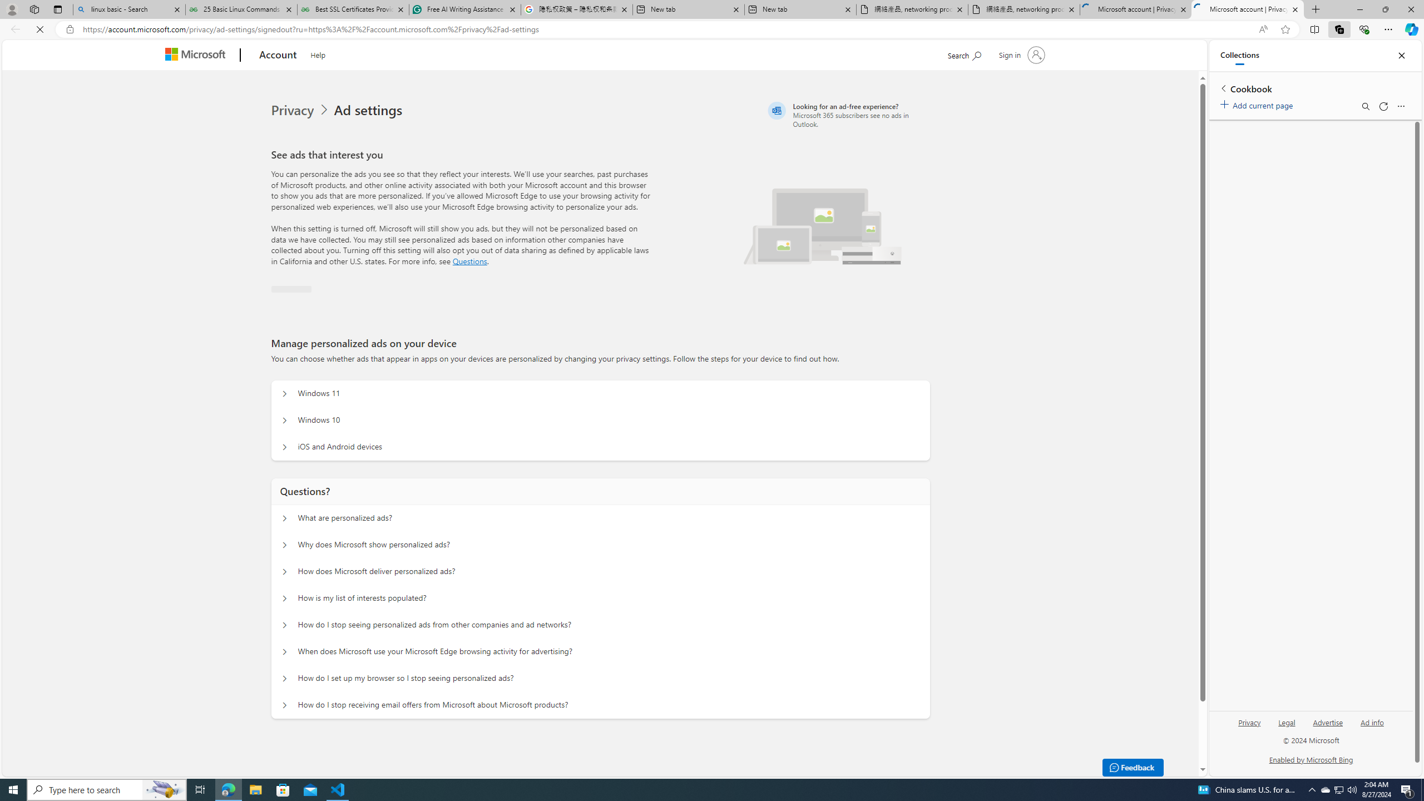 Image resolution: width=1424 pixels, height=801 pixels. I want to click on Your Privacy Choices Opt-Out Icon Your Privacy Choices, so click(296, 758).